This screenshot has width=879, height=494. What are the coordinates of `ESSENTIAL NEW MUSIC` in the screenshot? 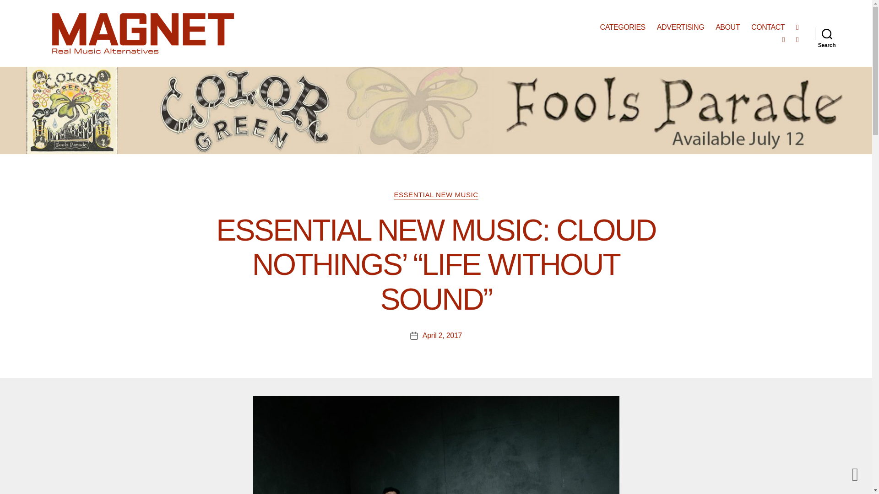 It's located at (436, 195).